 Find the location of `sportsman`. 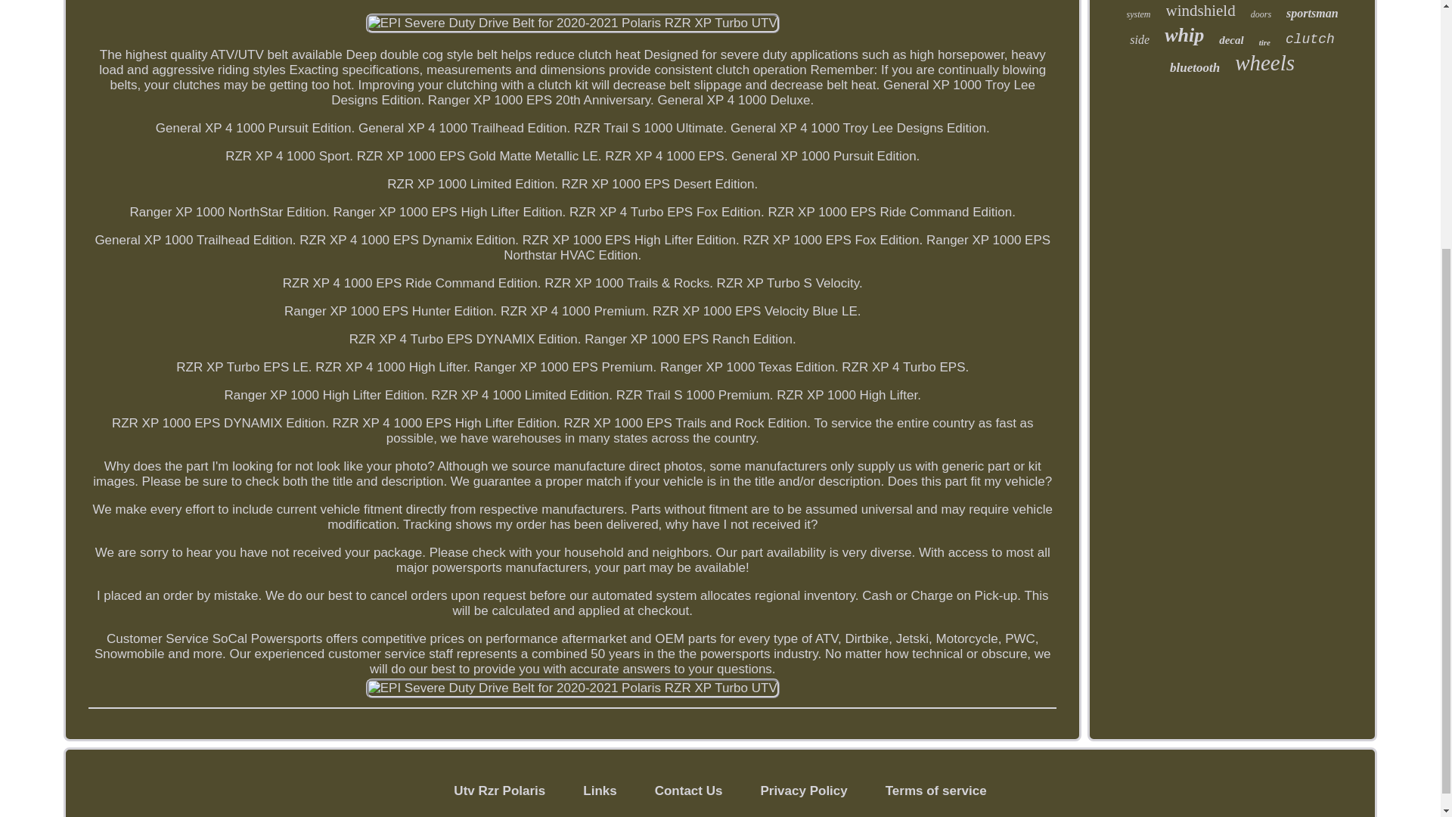

sportsman is located at coordinates (1311, 14).